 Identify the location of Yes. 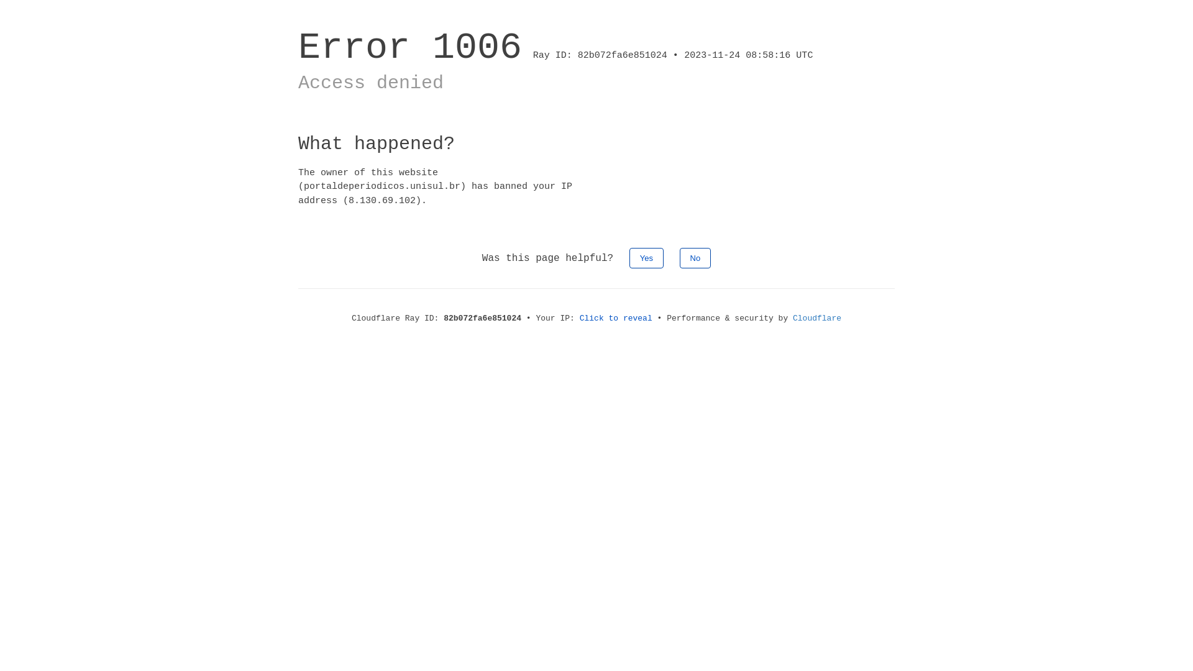
(646, 258).